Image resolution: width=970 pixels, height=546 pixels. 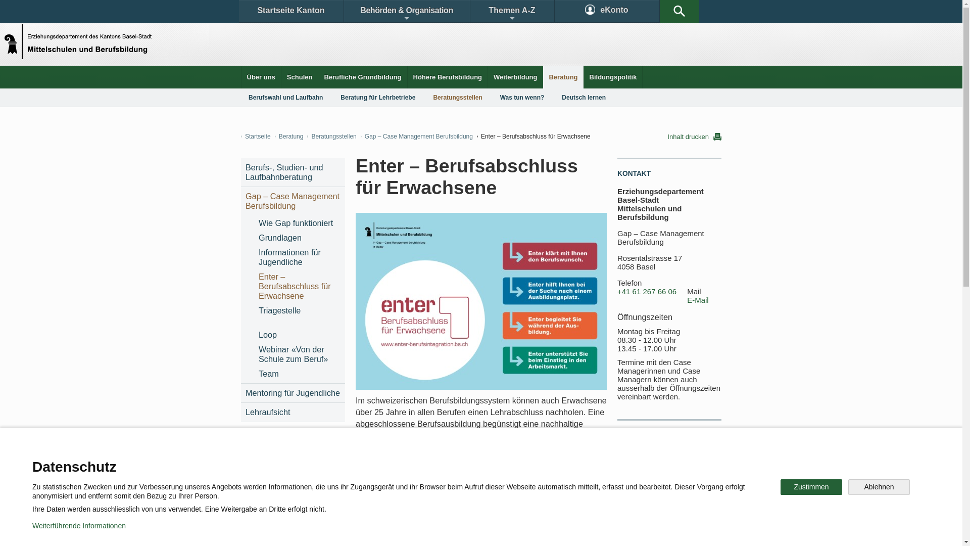 What do you see at coordinates (331, 136) in the screenshot?
I see `Beratungsstellen` at bounding box center [331, 136].